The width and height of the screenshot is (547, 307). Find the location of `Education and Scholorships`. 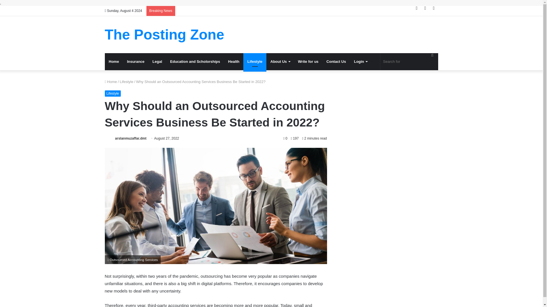

Education and Scholorships is located at coordinates (195, 61).